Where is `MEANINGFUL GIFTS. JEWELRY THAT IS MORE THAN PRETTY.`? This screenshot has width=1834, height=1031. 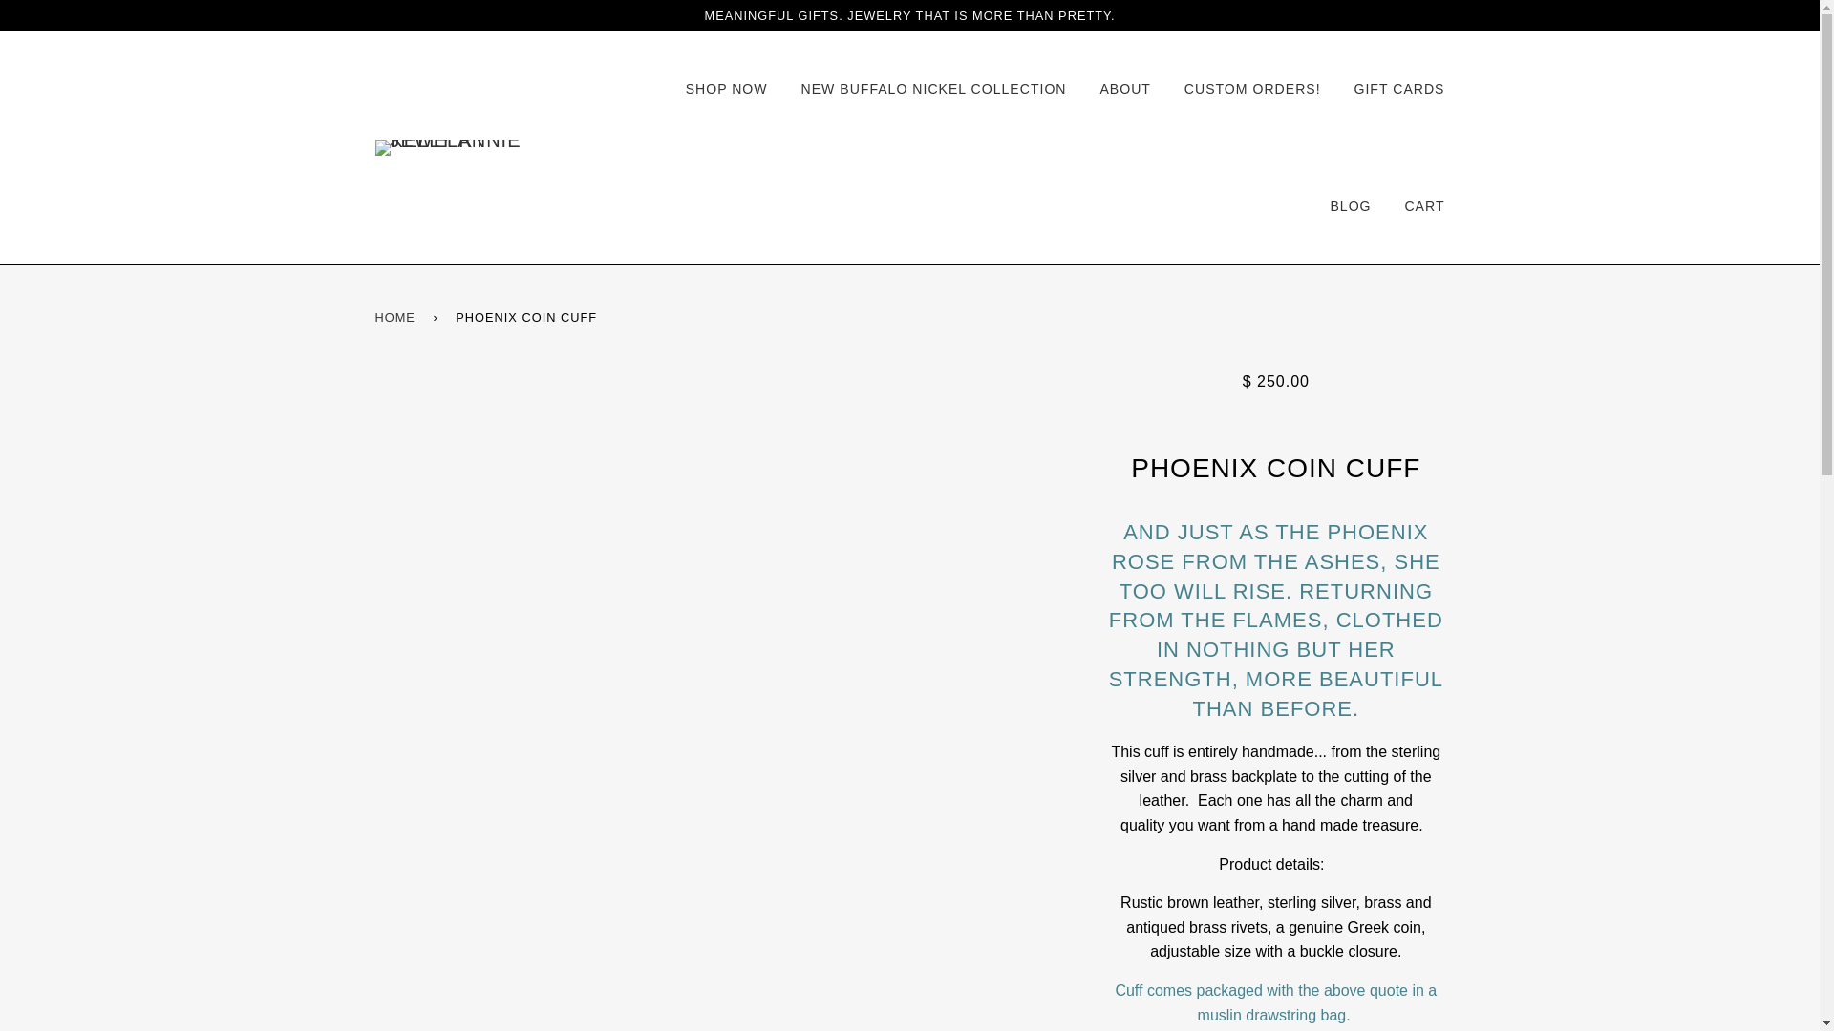
MEANINGFUL GIFTS. JEWELRY THAT IS MORE THAN PRETTY. is located at coordinates (909, 15).